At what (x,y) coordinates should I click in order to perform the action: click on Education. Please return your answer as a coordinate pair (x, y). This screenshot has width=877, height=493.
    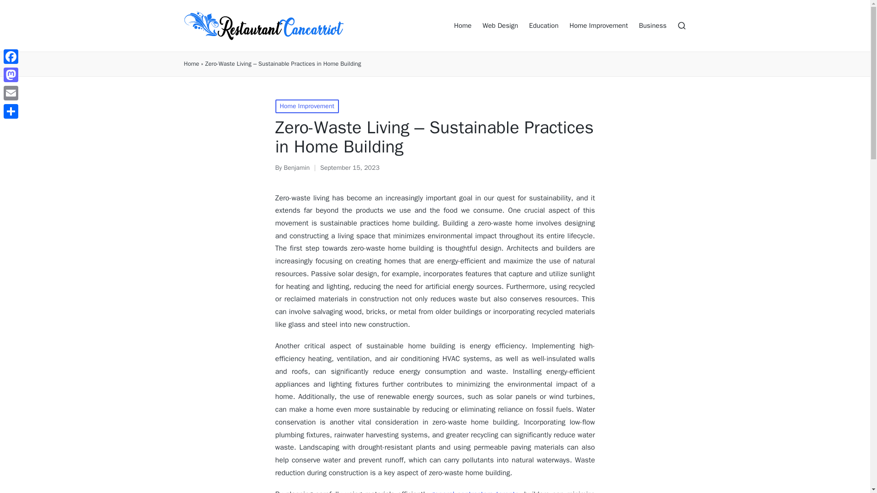
    Looking at the image, I should click on (543, 26).